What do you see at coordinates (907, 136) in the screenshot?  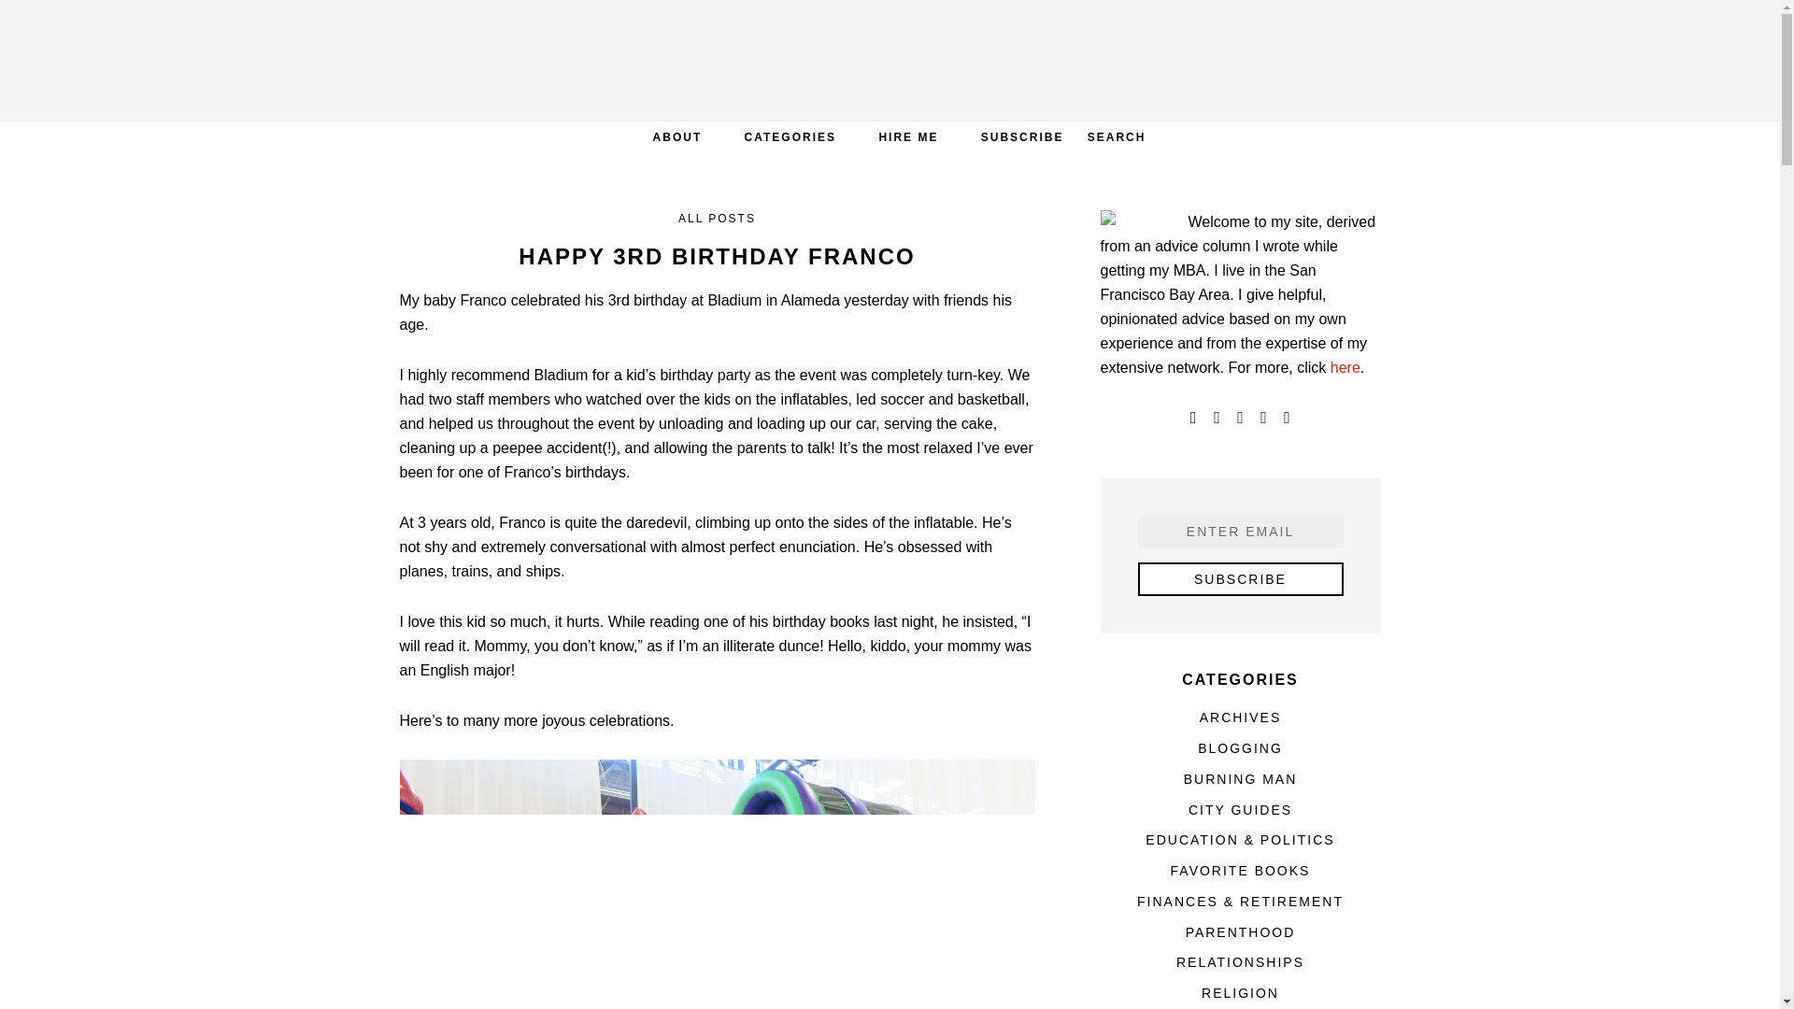 I see `HIRE ME` at bounding box center [907, 136].